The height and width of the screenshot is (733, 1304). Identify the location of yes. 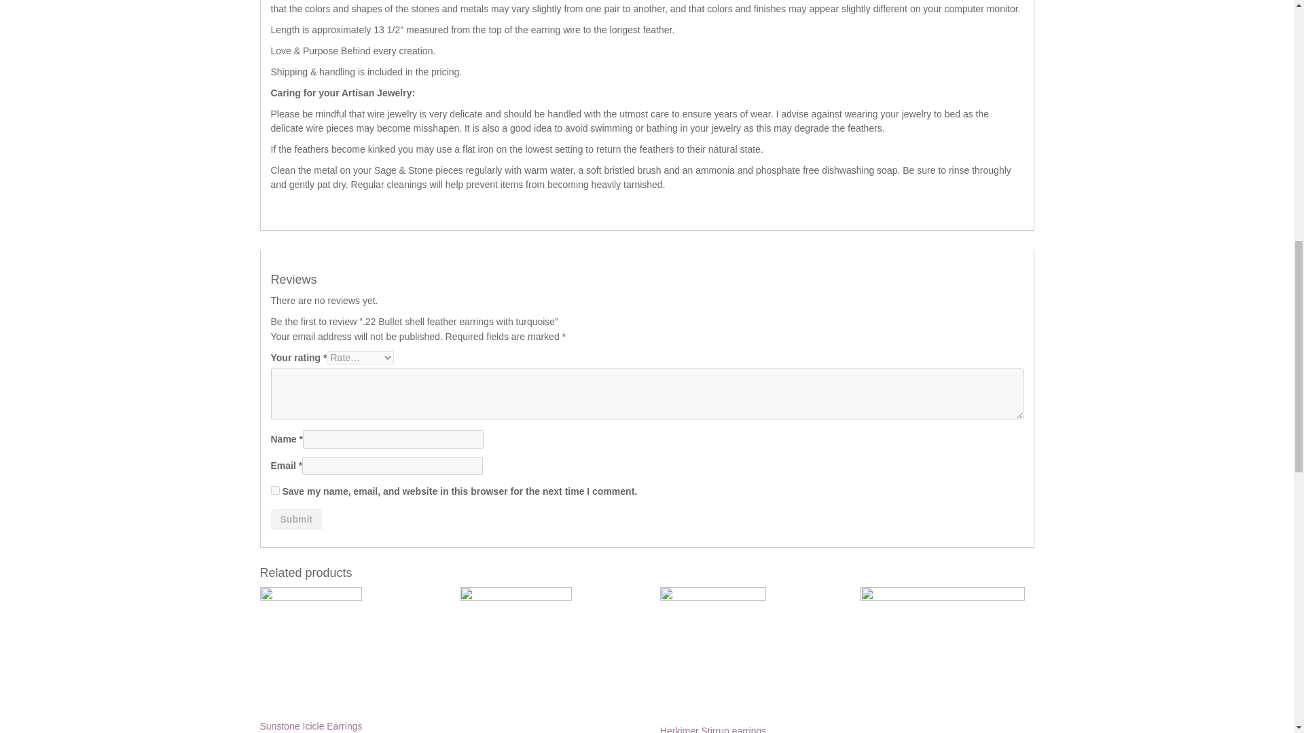
(274, 490).